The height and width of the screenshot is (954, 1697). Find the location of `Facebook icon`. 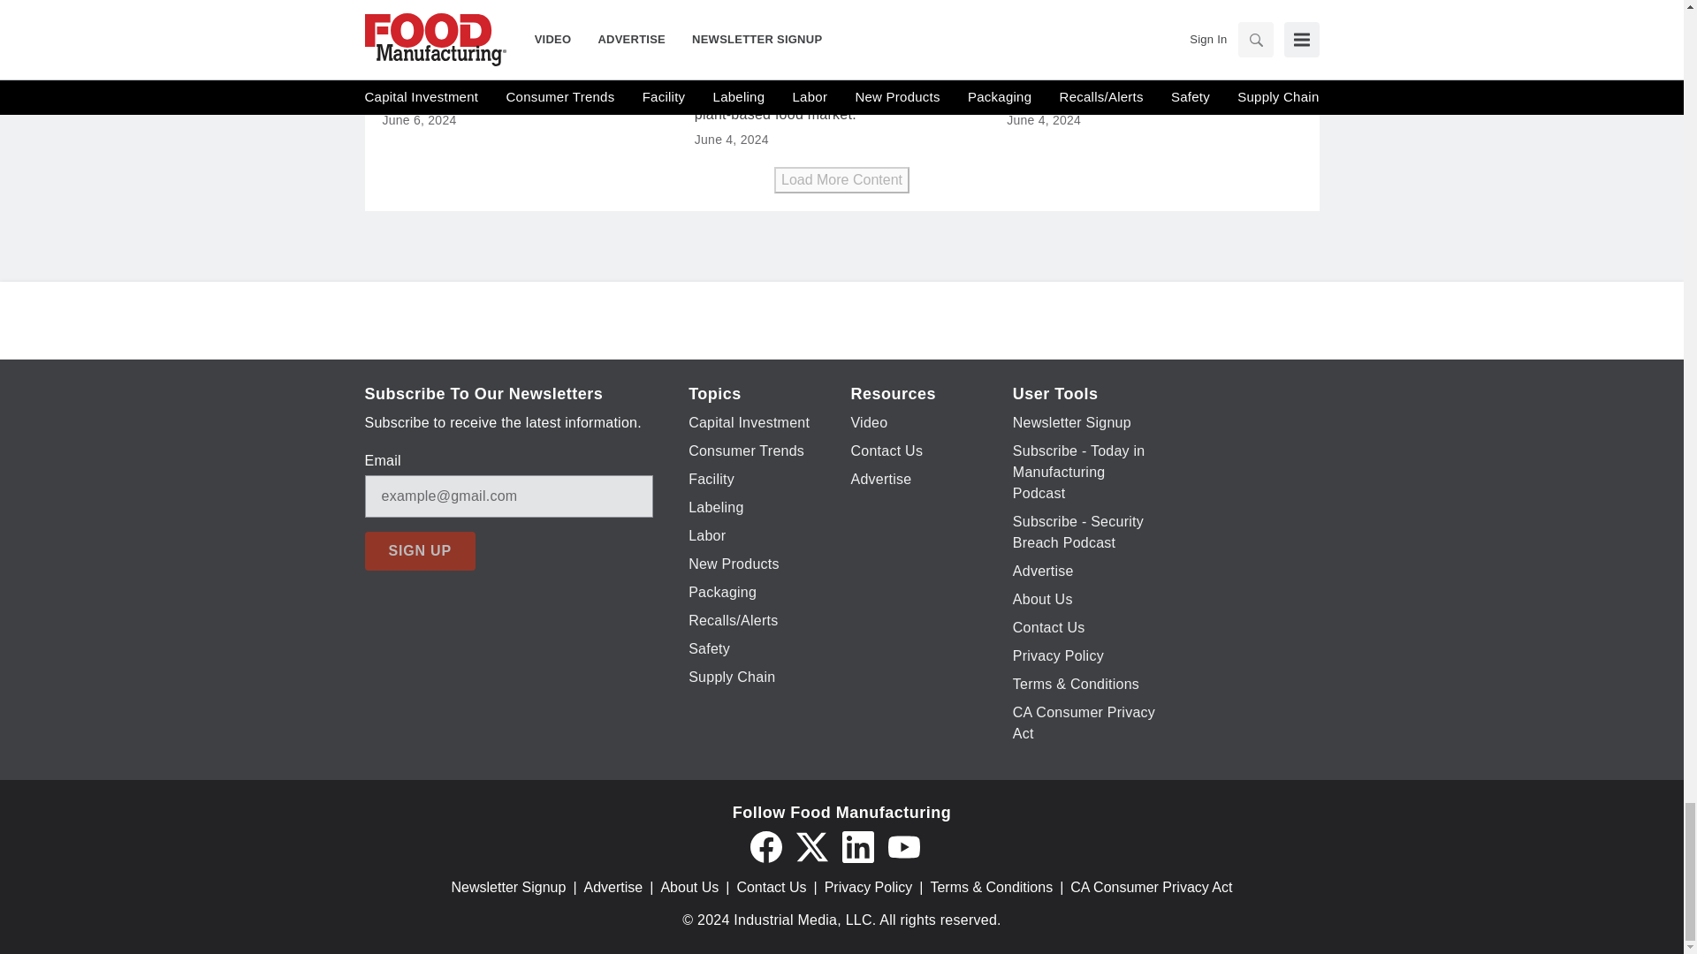

Facebook icon is located at coordinates (765, 846).